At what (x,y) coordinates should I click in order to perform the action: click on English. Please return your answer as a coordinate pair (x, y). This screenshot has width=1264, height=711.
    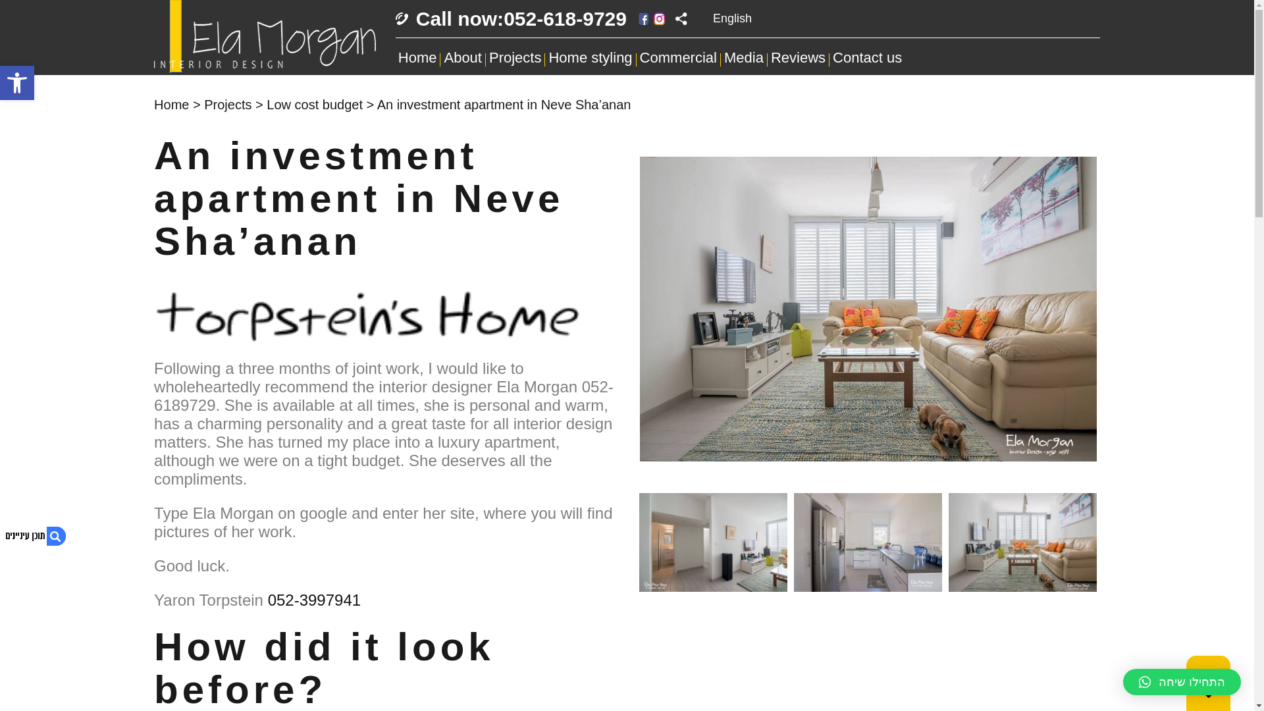
    Looking at the image, I should click on (732, 18).